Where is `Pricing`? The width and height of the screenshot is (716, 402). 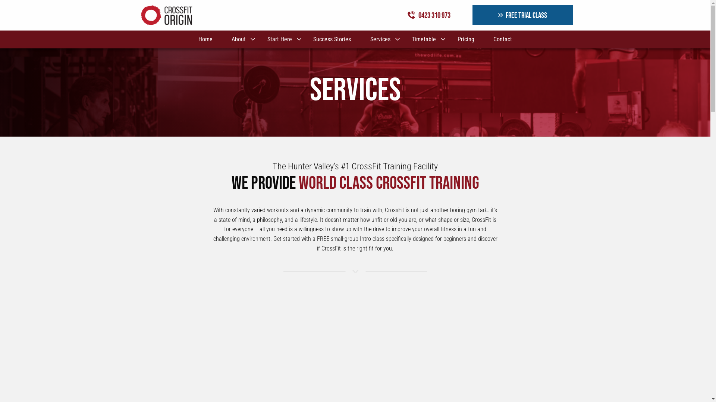 Pricing is located at coordinates (466, 39).